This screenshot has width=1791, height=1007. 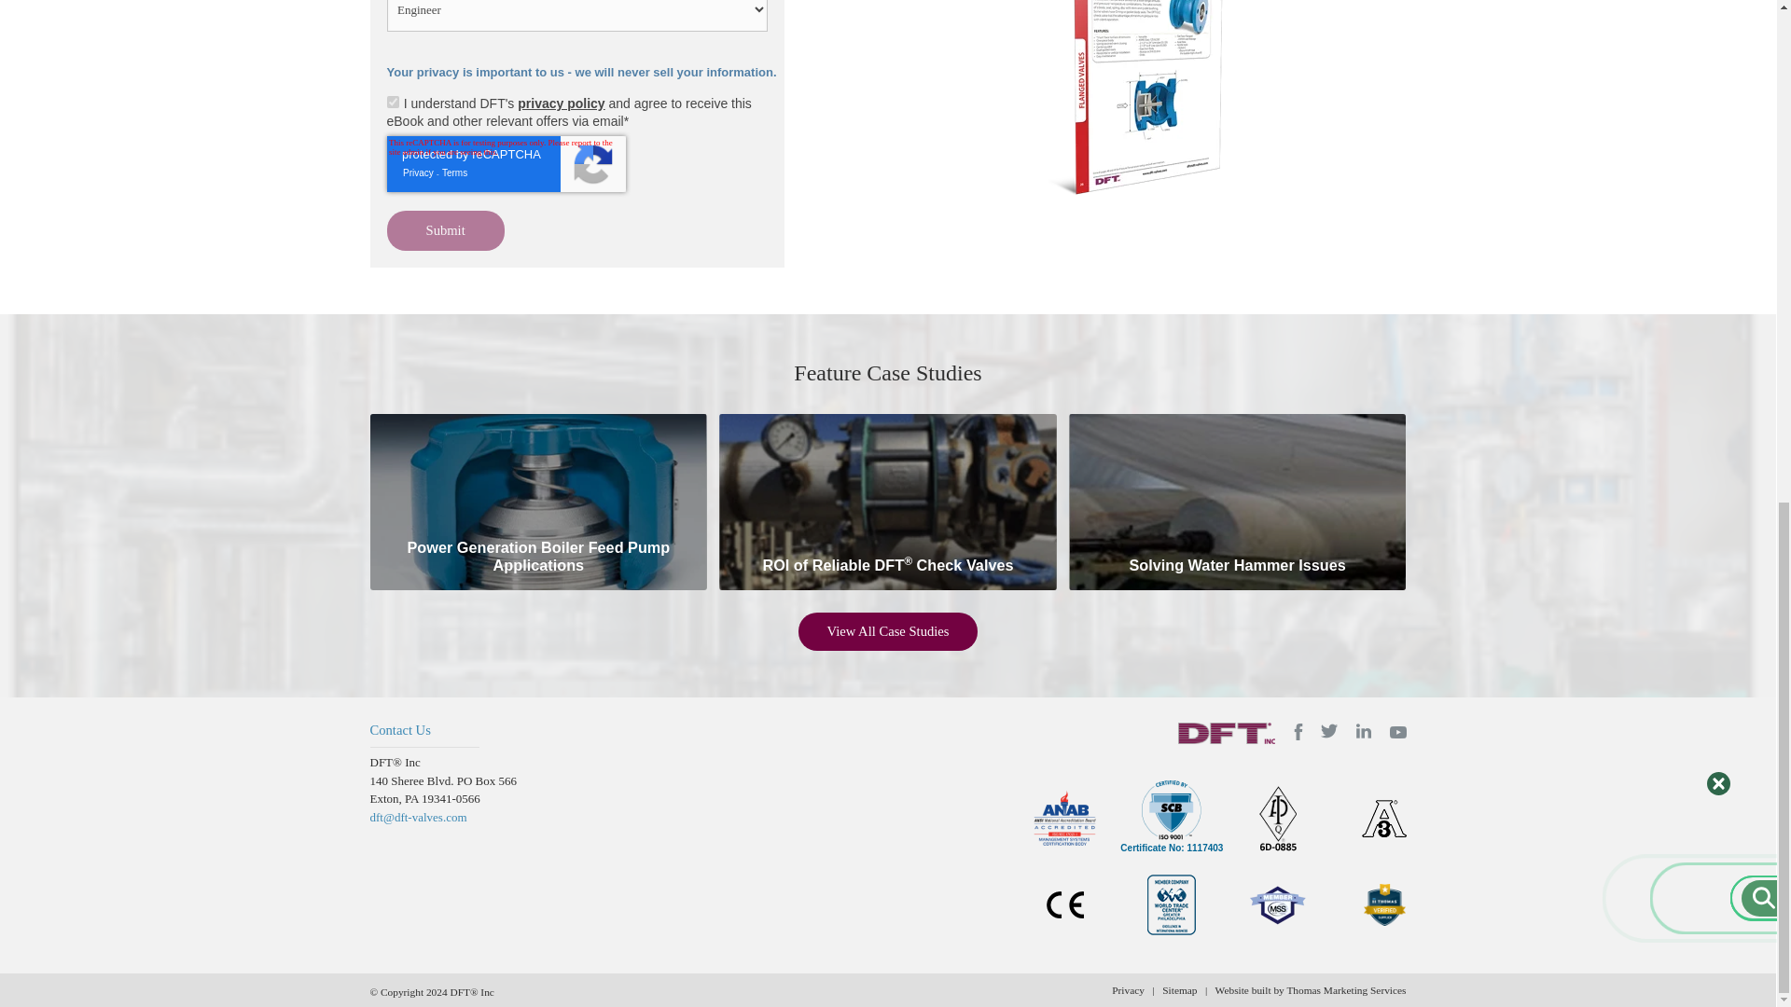 I want to click on ANAB, so click(x=1064, y=818).